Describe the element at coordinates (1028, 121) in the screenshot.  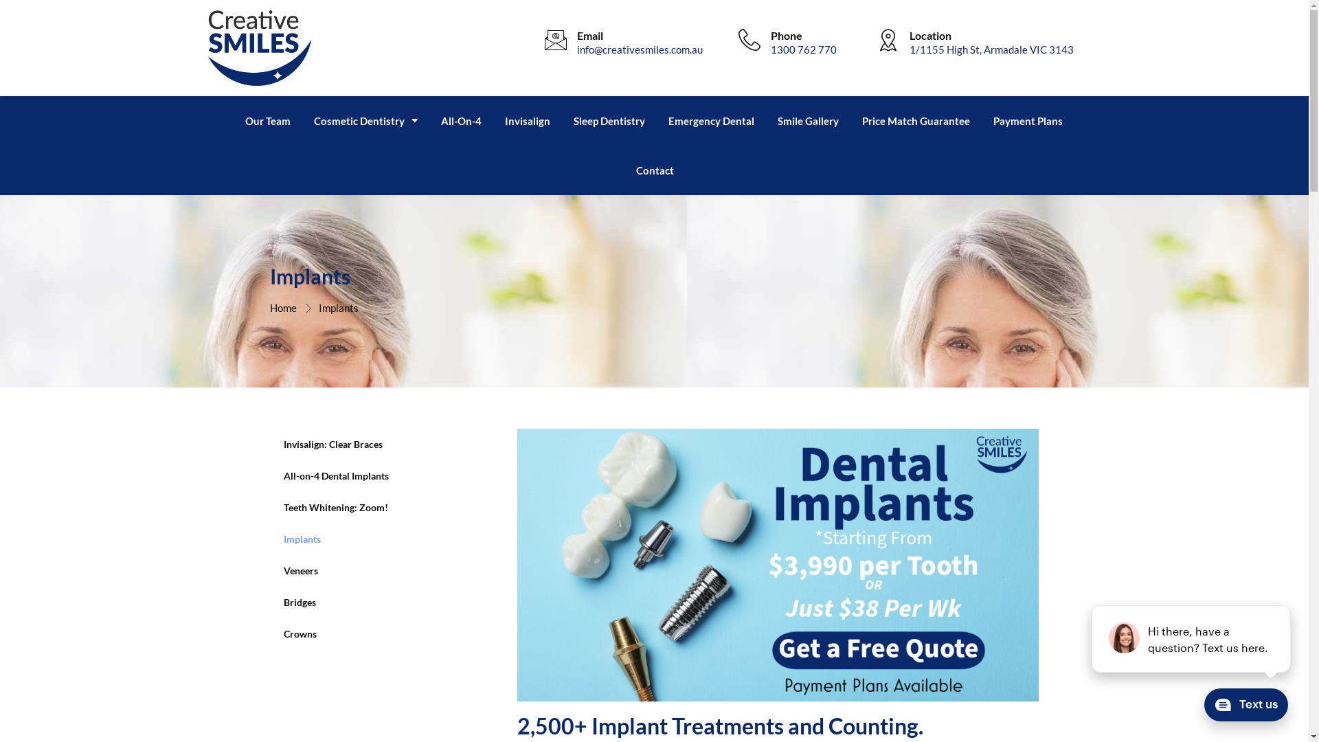
I see `Payment Plans` at that location.